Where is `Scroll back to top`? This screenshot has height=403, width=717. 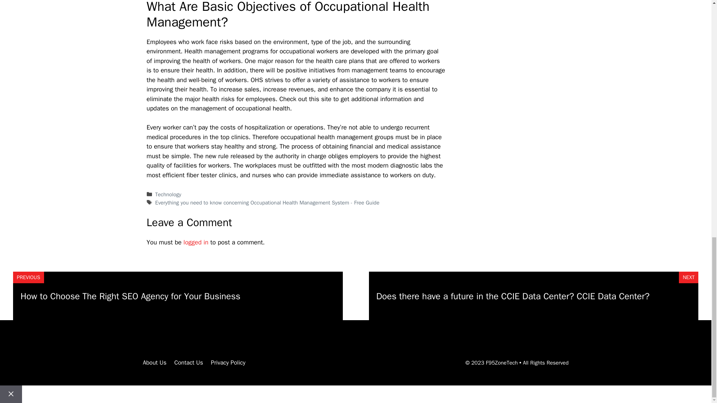 Scroll back to top is located at coordinates (693, 173).